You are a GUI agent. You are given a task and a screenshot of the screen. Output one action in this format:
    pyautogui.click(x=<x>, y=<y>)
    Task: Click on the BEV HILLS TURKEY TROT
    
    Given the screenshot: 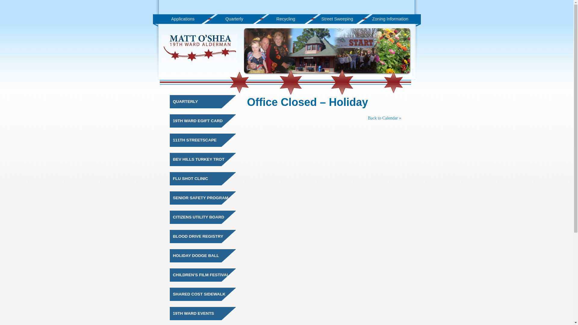 What is the action you would take?
    pyautogui.click(x=199, y=159)
    